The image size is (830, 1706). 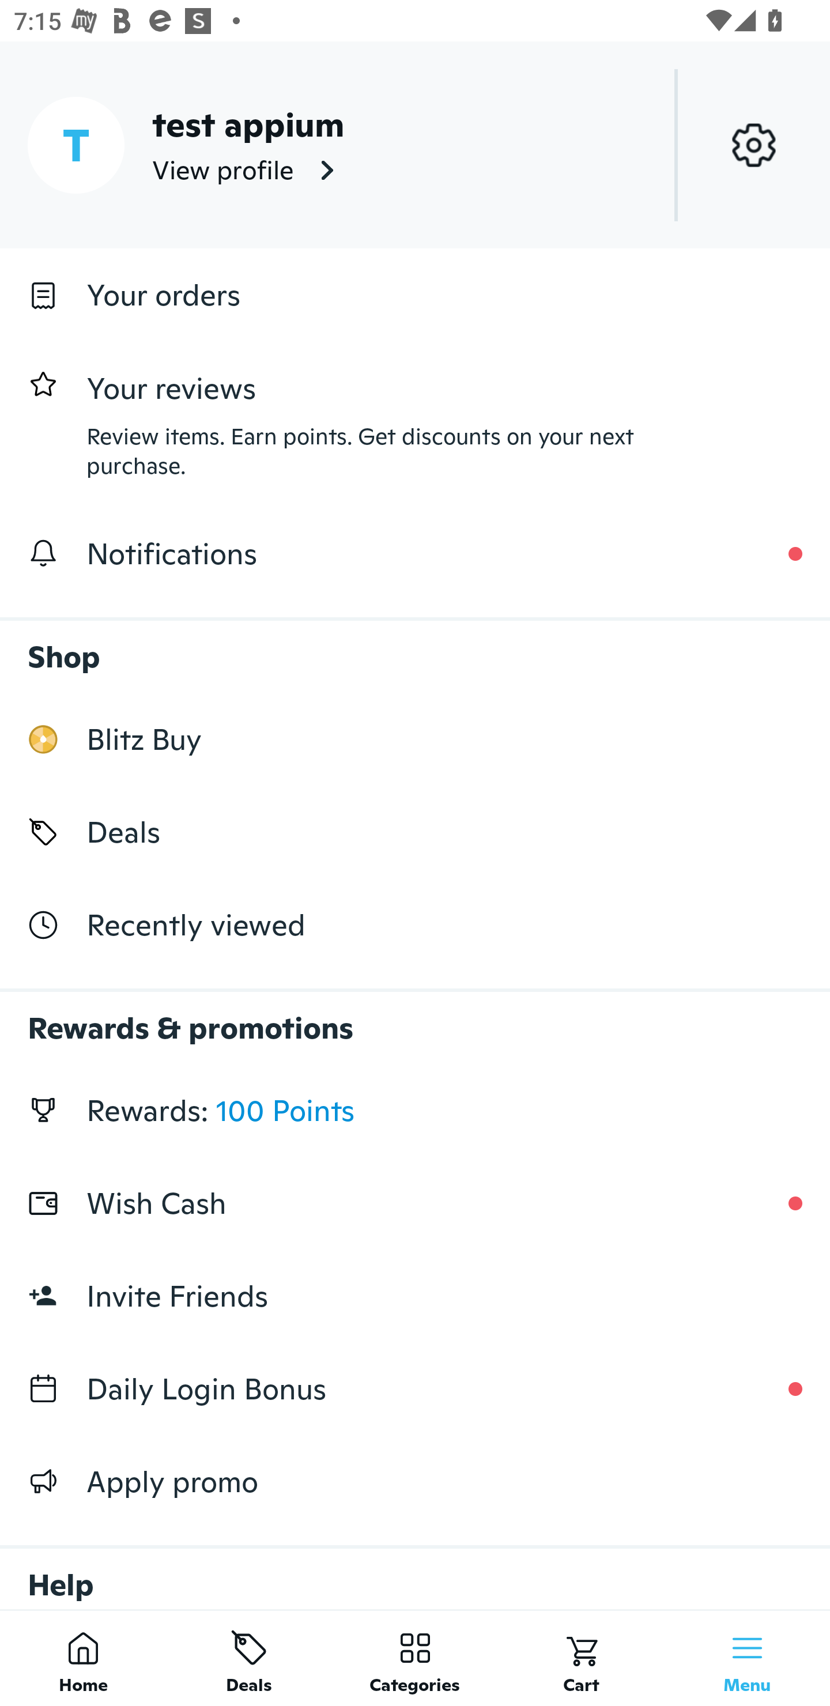 What do you see at coordinates (249, 1658) in the screenshot?
I see `Deals` at bounding box center [249, 1658].